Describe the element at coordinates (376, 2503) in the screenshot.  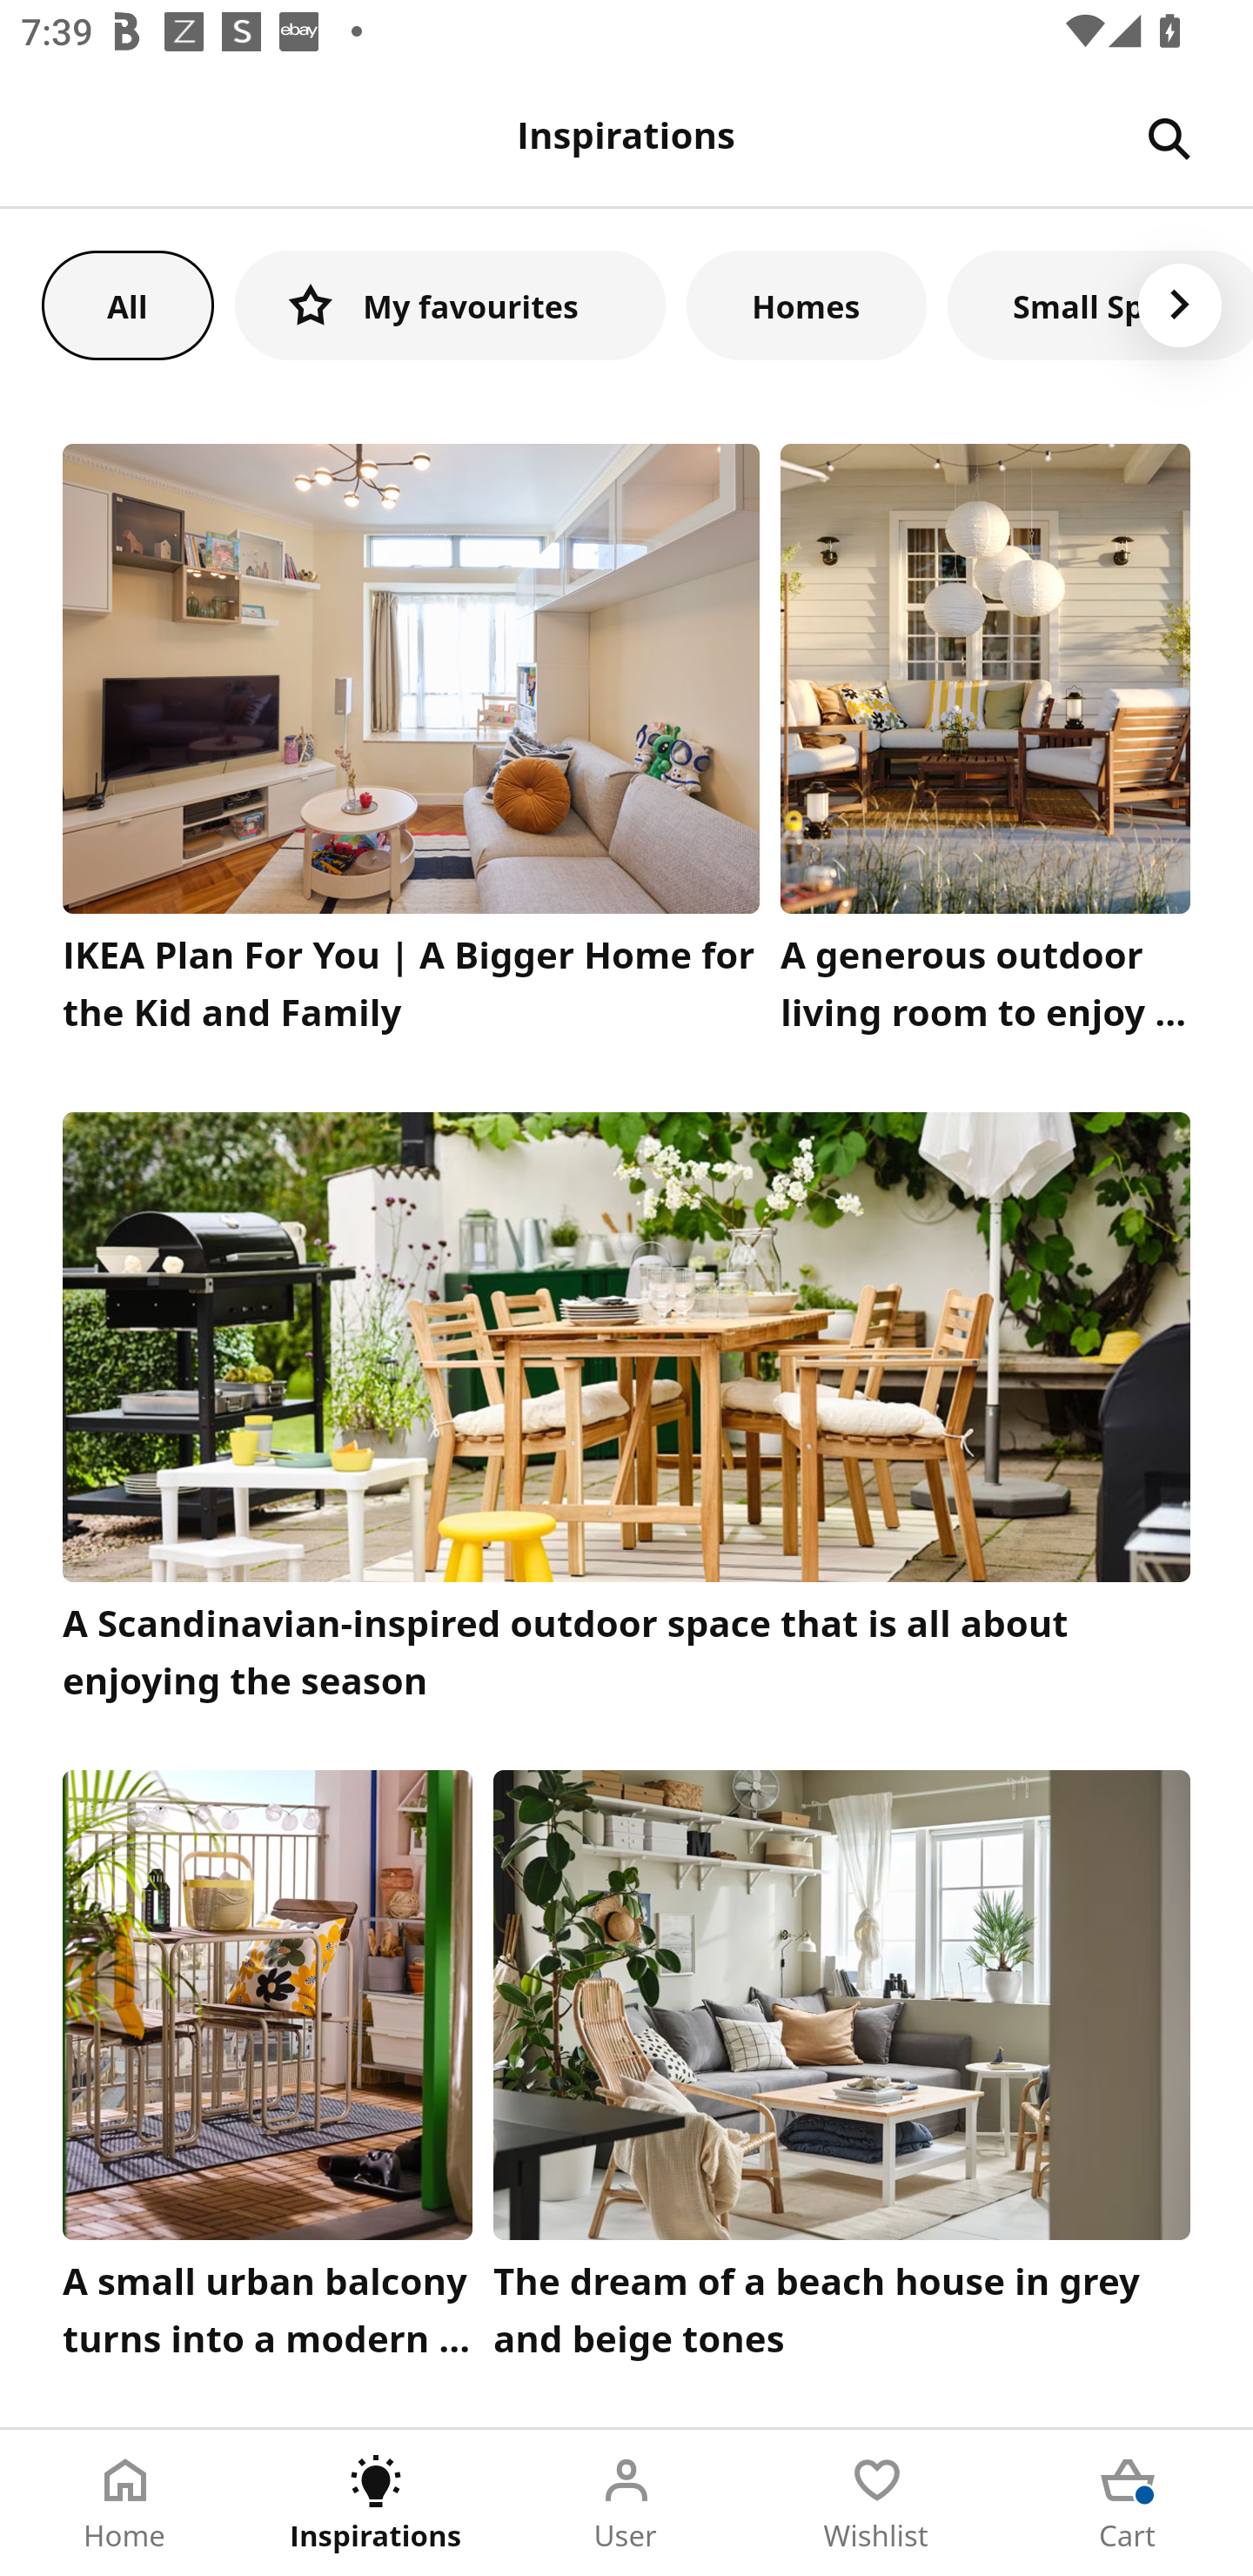
I see `Inspirations
Tab 2 of 5` at that location.